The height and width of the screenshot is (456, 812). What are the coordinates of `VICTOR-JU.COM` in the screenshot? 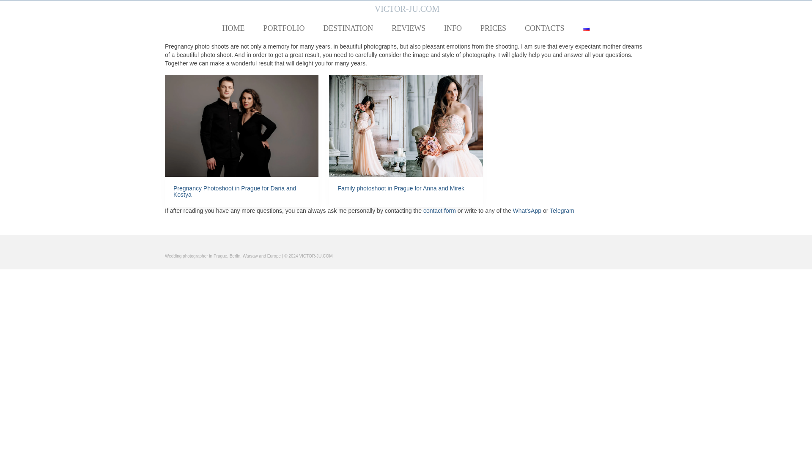 It's located at (407, 8).